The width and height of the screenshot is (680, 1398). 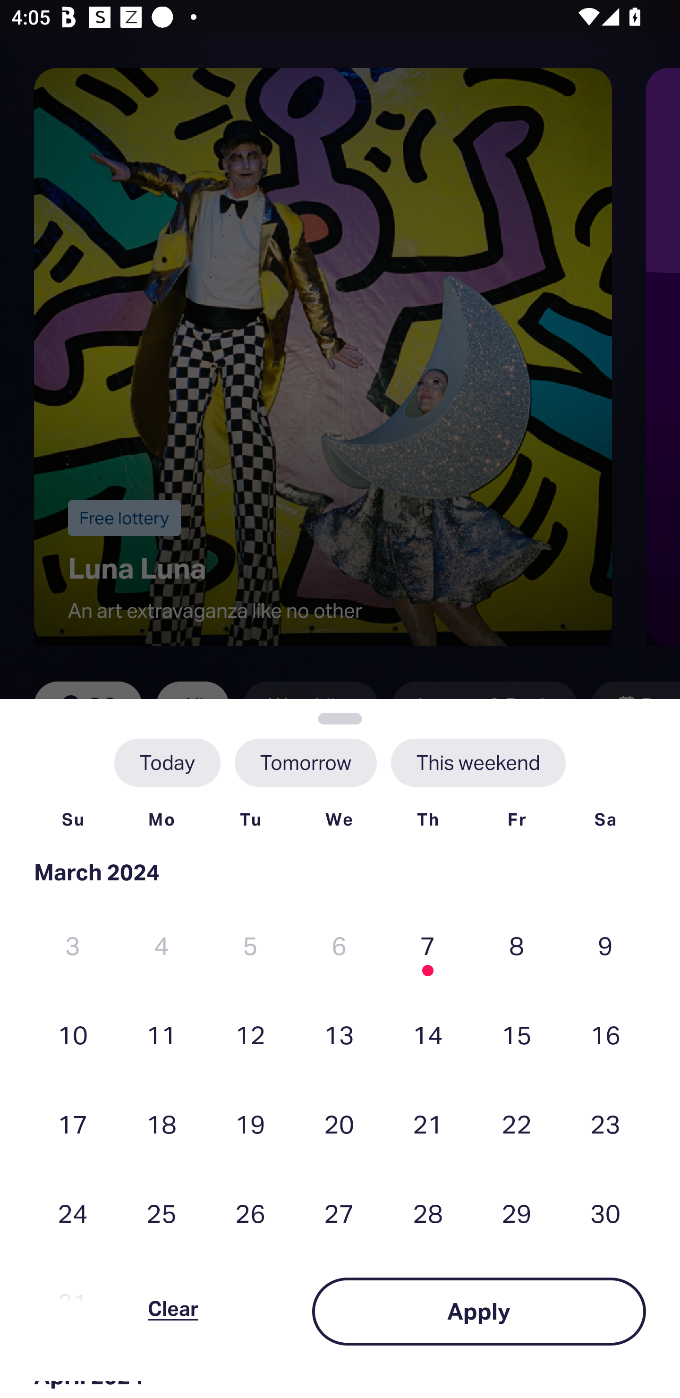 I want to click on 25, so click(x=161, y=1213).